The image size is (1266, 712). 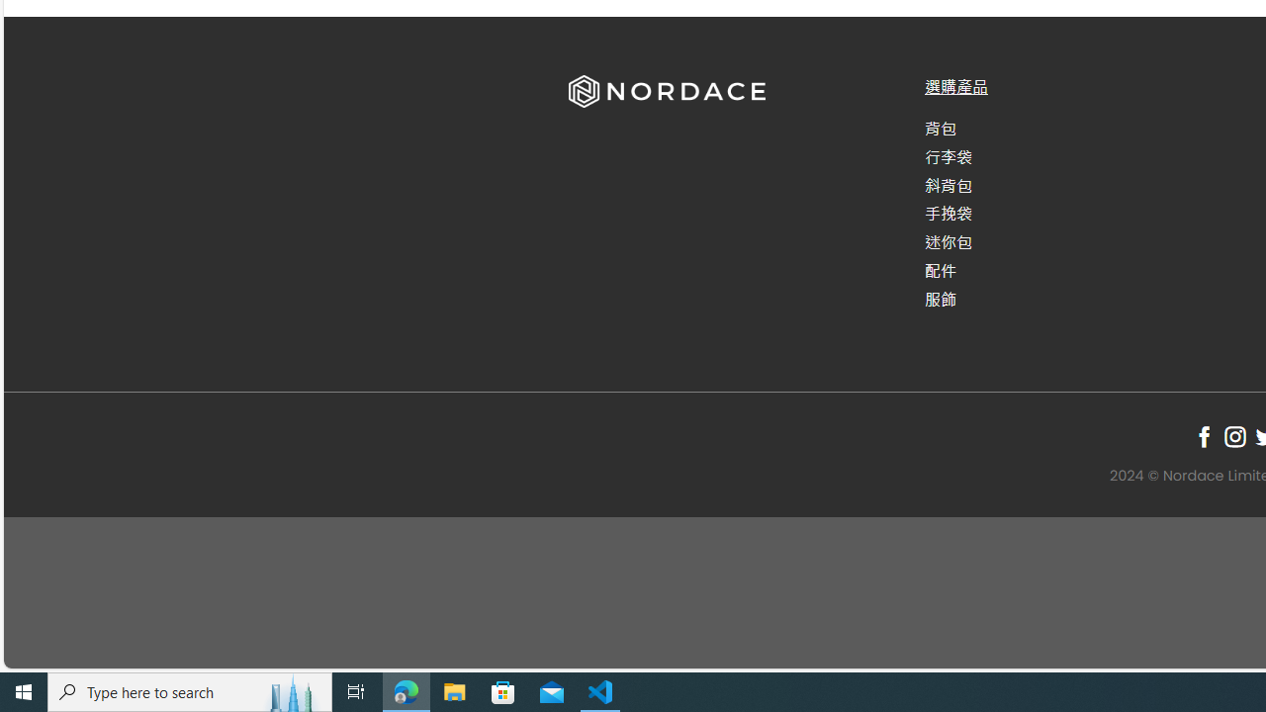 I want to click on Follow on Instagram, so click(x=1234, y=436).